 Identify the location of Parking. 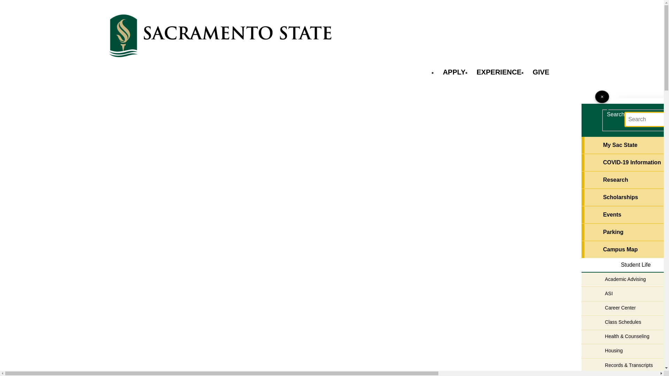
(625, 232).